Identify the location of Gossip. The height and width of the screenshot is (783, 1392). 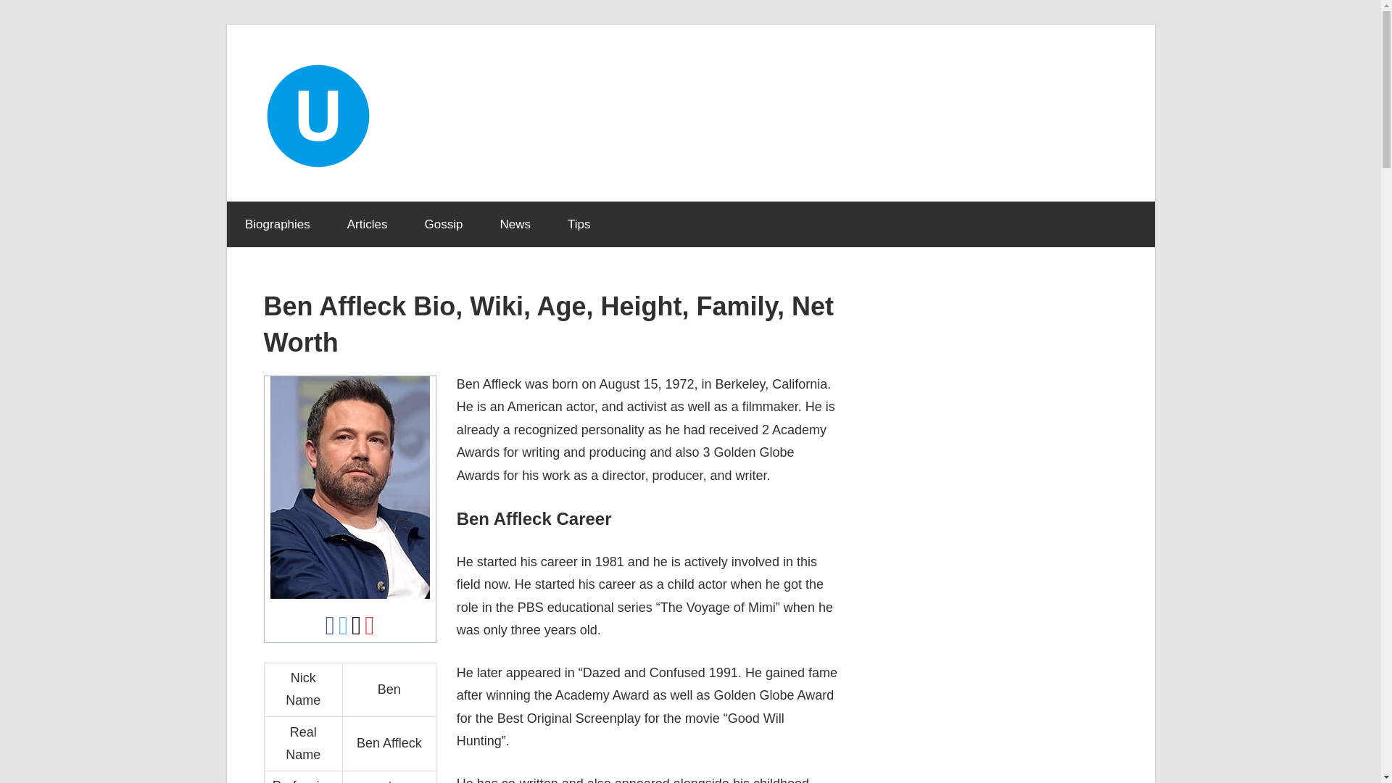
(444, 225).